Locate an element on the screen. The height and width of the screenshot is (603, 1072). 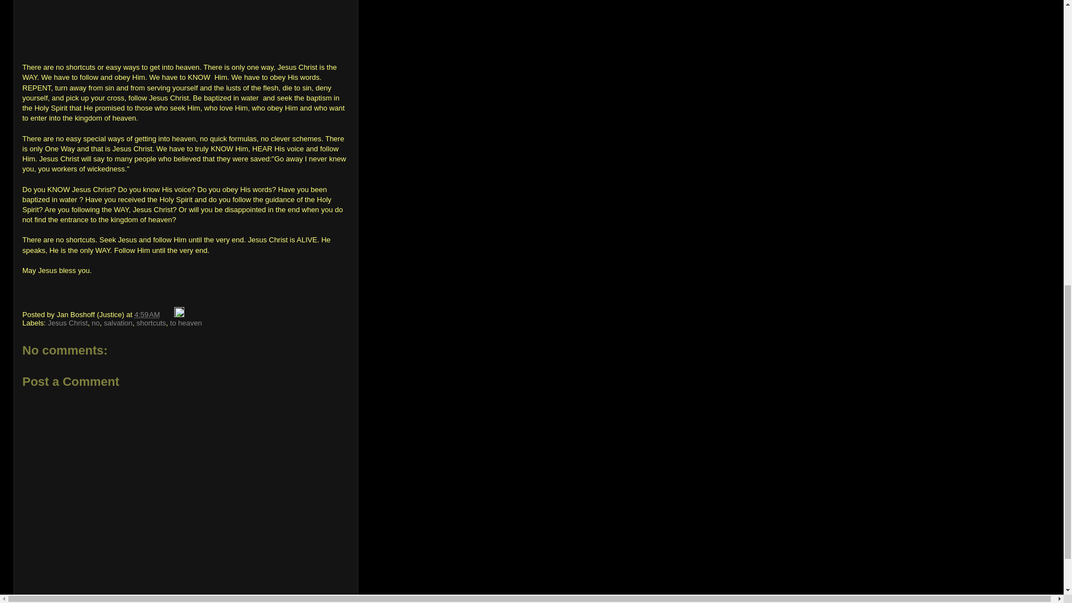
permanent link is located at coordinates (147, 315).